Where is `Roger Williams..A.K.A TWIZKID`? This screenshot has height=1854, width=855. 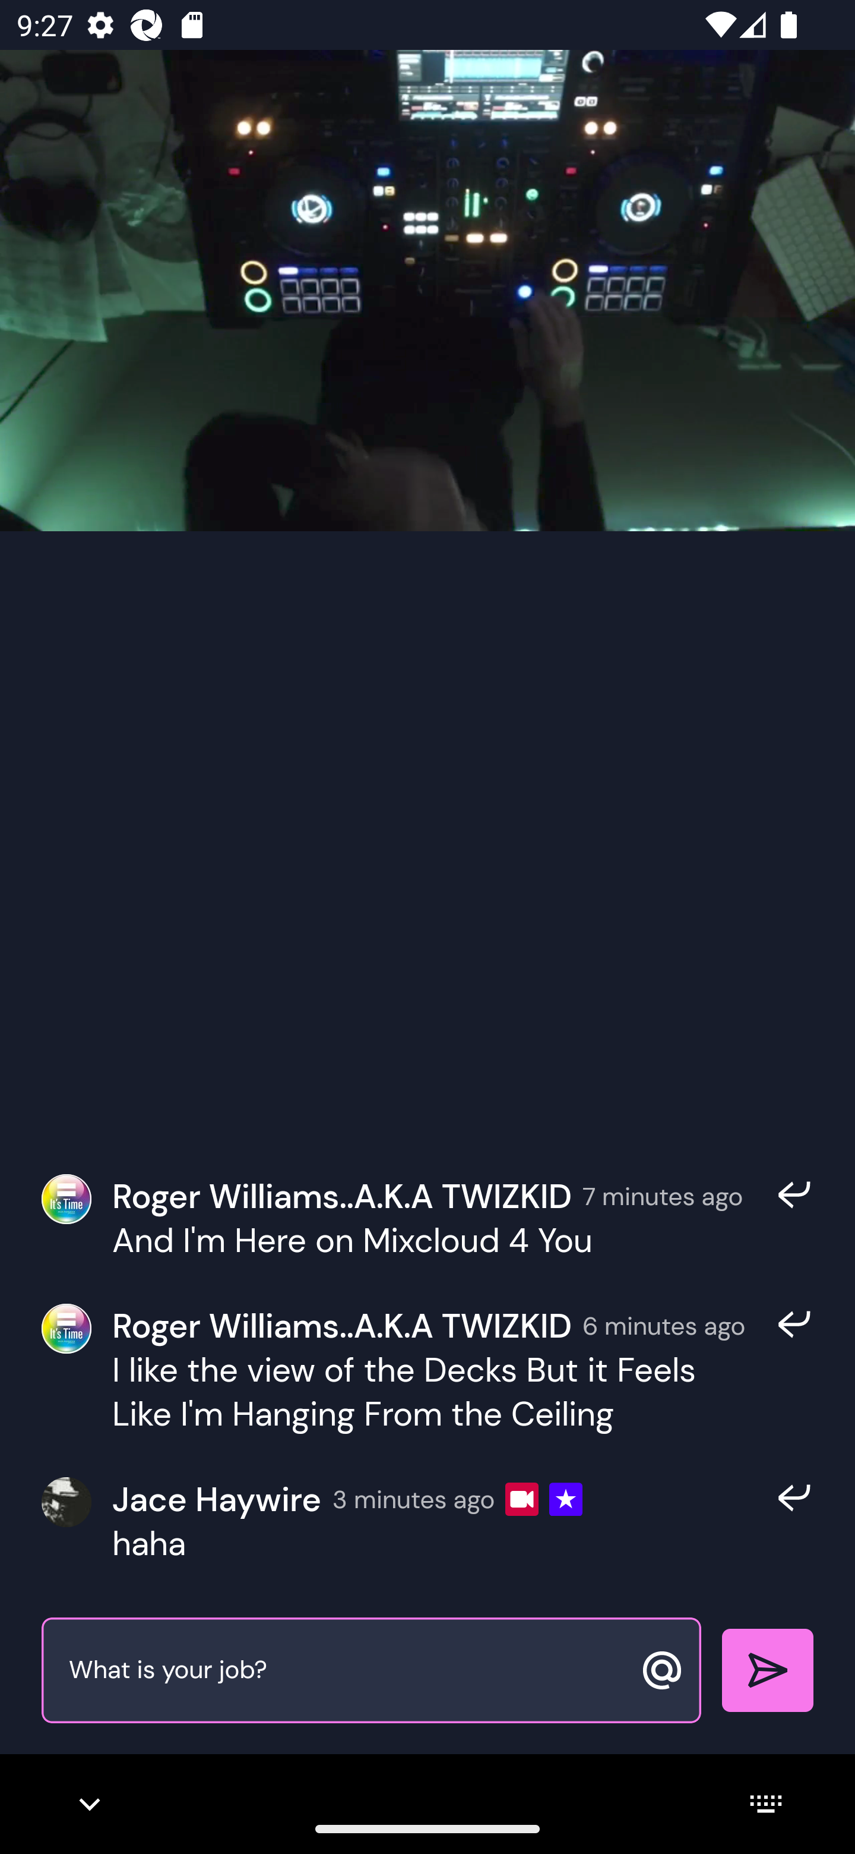
Roger Williams..A.K.A TWIZKID is located at coordinates (342, 1196).